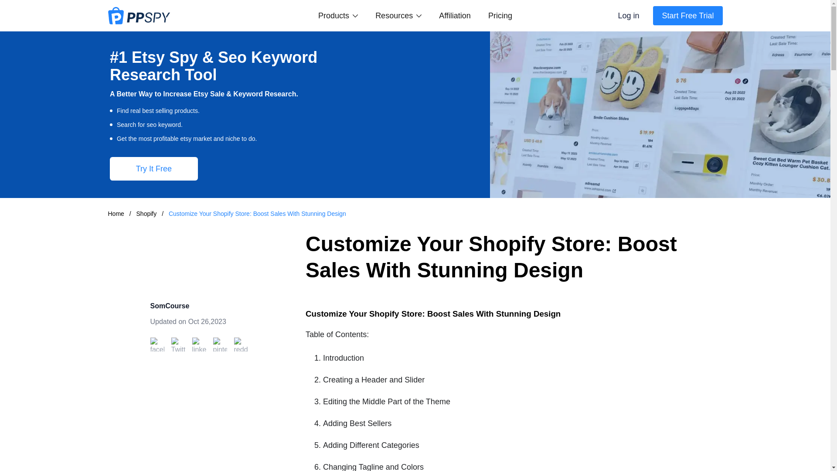  I want to click on Pricing, so click(500, 16).